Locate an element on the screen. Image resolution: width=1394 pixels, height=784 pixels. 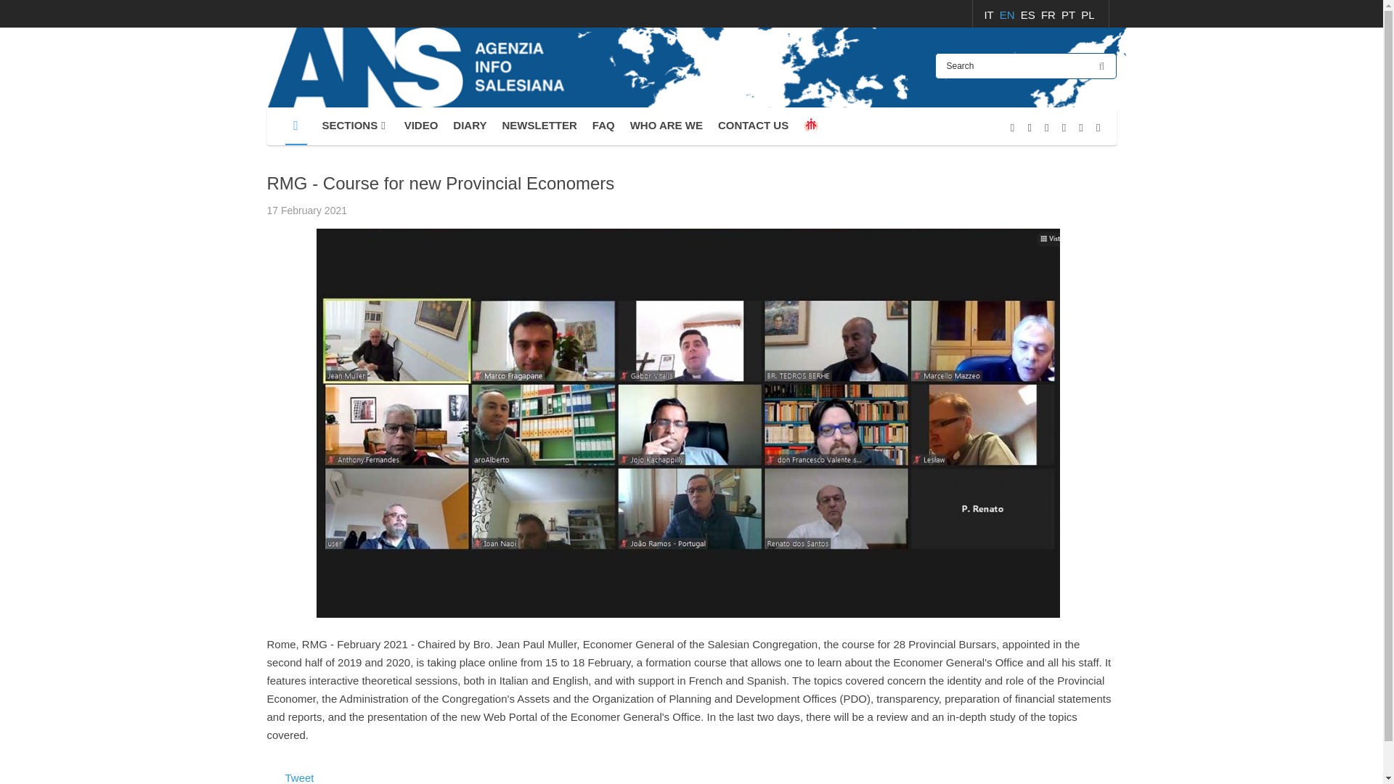
ES is located at coordinates (1030, 15).